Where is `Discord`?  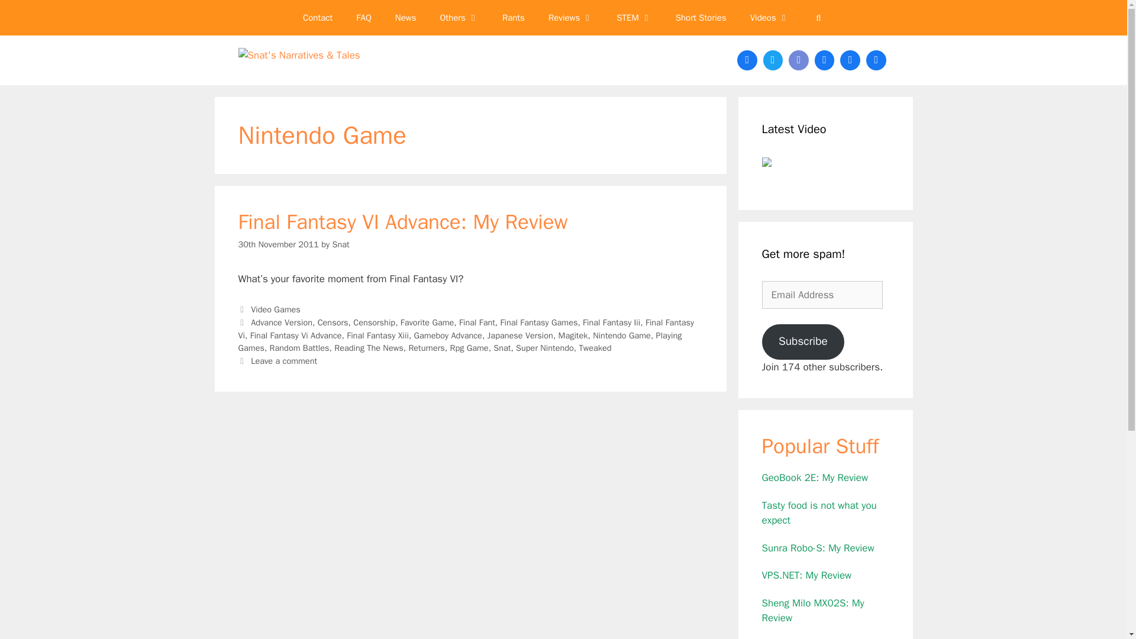
Discord is located at coordinates (799, 60).